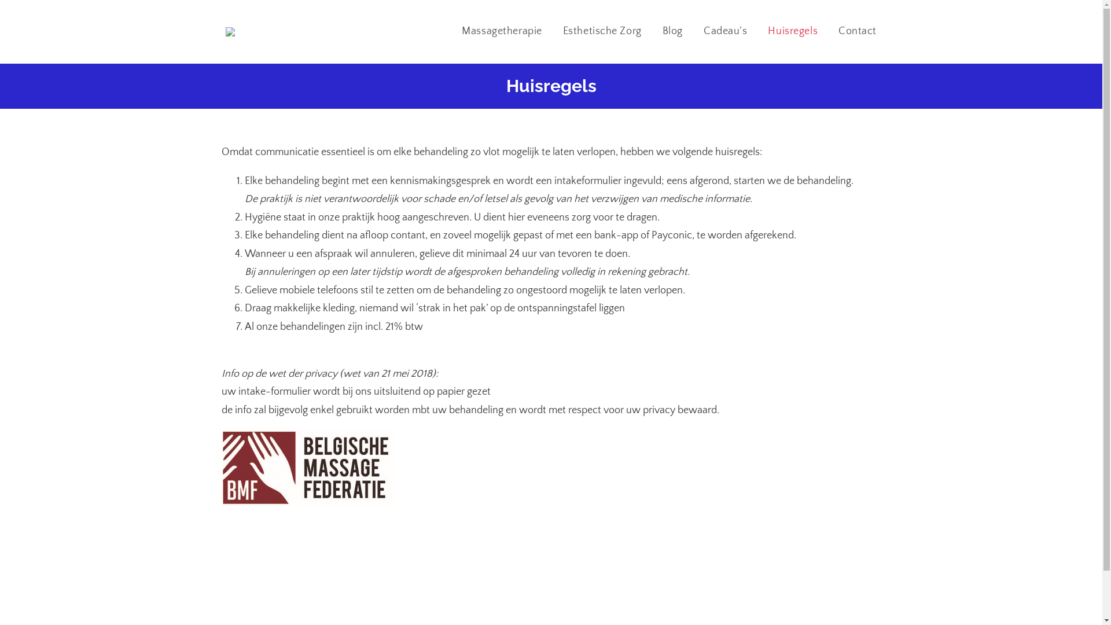 This screenshot has width=1111, height=625. What do you see at coordinates (672, 31) in the screenshot?
I see `Blog` at bounding box center [672, 31].